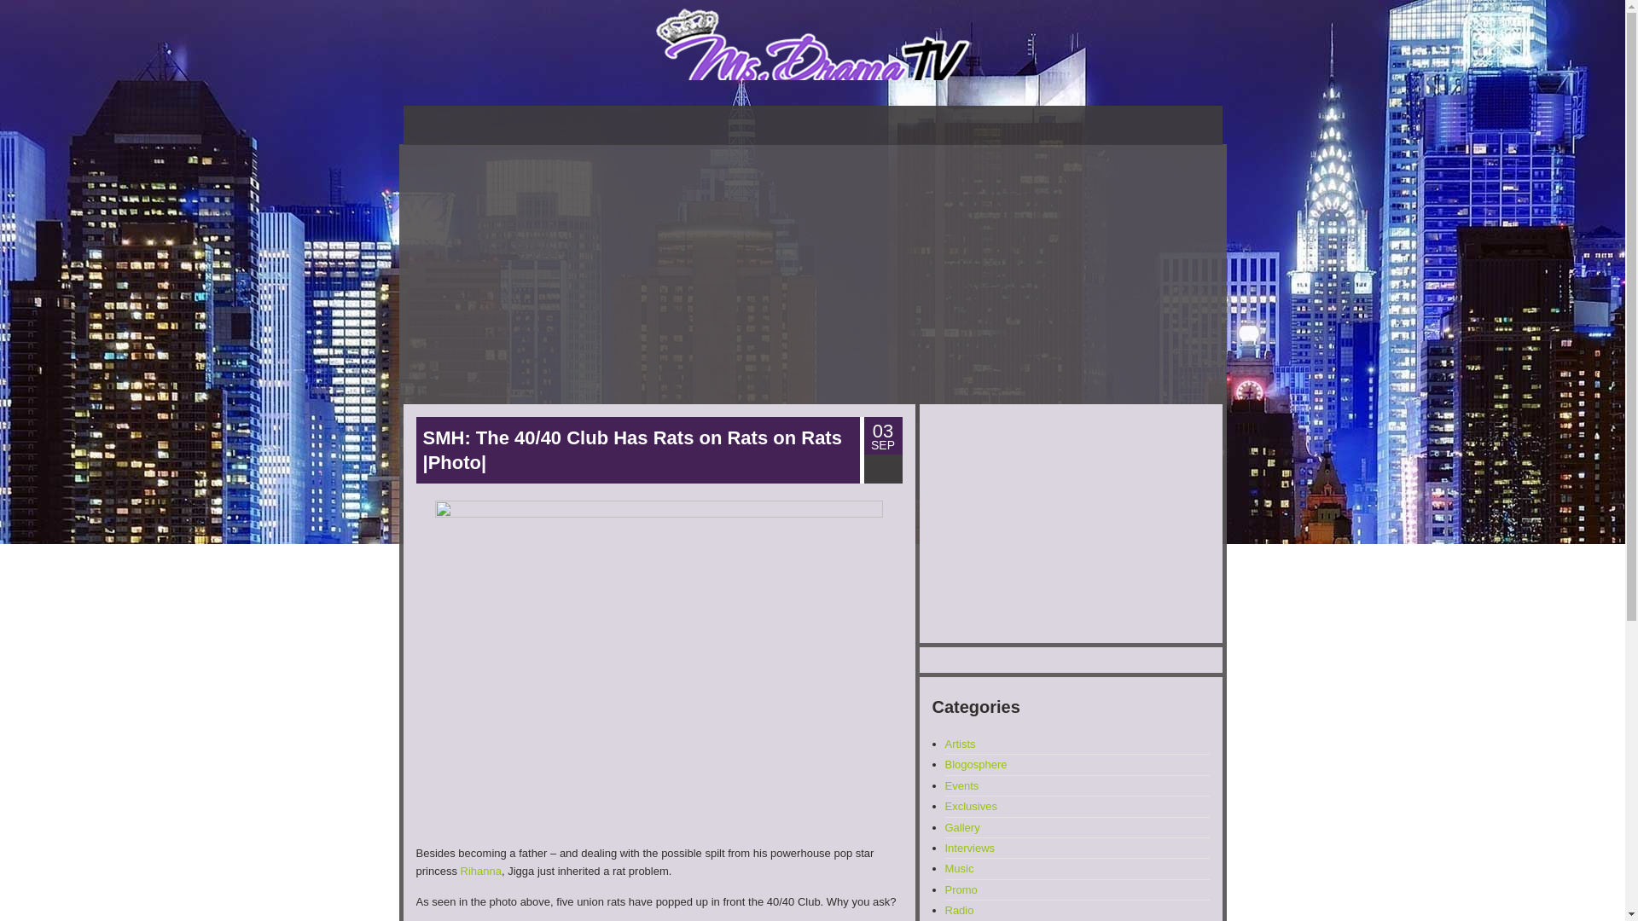 The width and height of the screenshot is (1638, 921). I want to click on Promo, so click(961, 889).